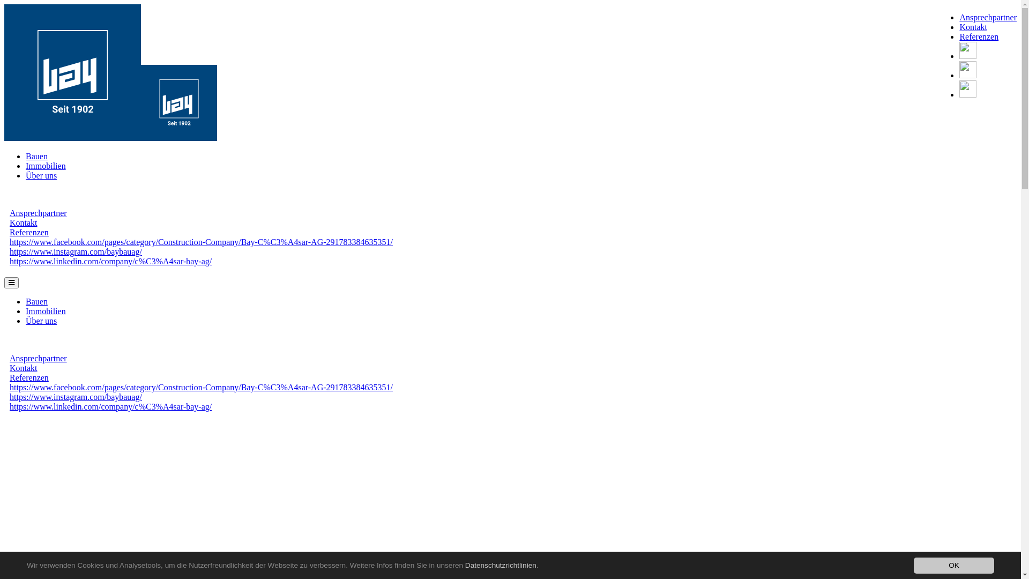 This screenshot has height=579, width=1029. Describe the element at coordinates (988, 17) in the screenshot. I see `Ansprechpartner` at that location.